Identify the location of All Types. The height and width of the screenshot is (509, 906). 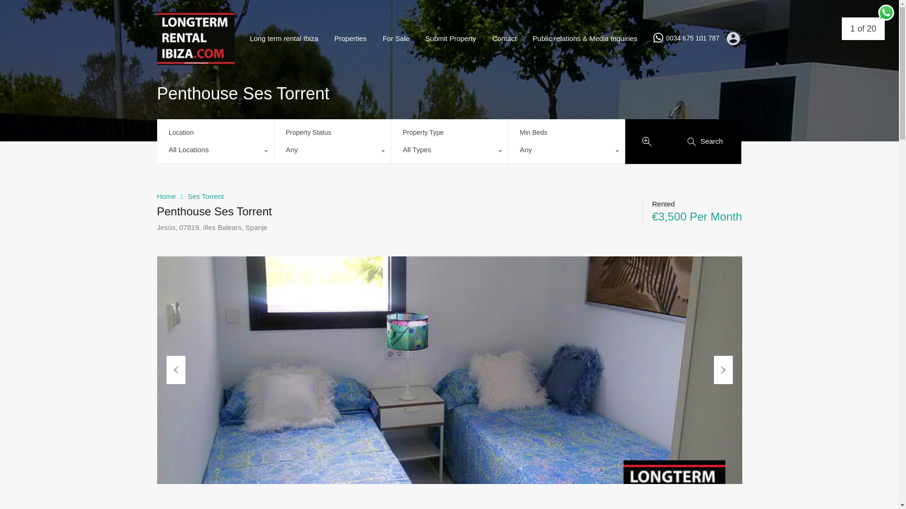
(449, 152).